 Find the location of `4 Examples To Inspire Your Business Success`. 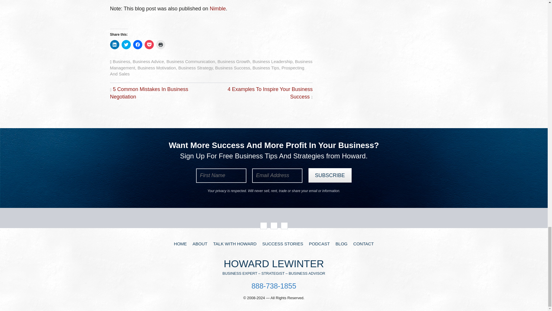

4 Examples To Inspire Your Business Success is located at coordinates (270, 93).